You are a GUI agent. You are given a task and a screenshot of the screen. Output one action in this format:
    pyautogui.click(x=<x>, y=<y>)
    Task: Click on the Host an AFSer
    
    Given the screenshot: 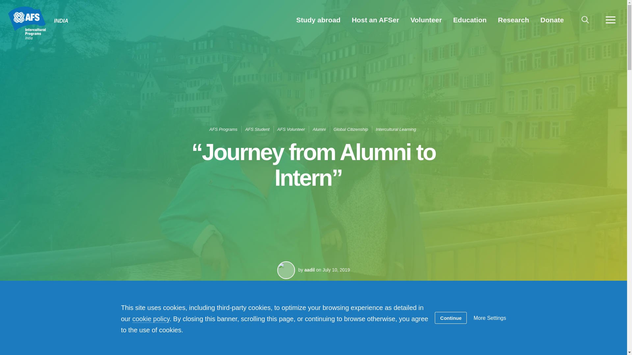 What is the action you would take?
    pyautogui.click(x=376, y=20)
    